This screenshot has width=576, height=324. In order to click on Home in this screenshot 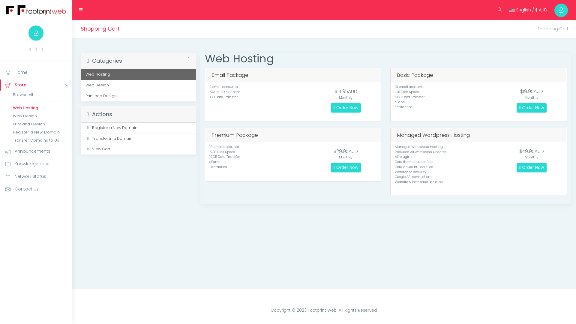, I will do `click(36, 73)`.